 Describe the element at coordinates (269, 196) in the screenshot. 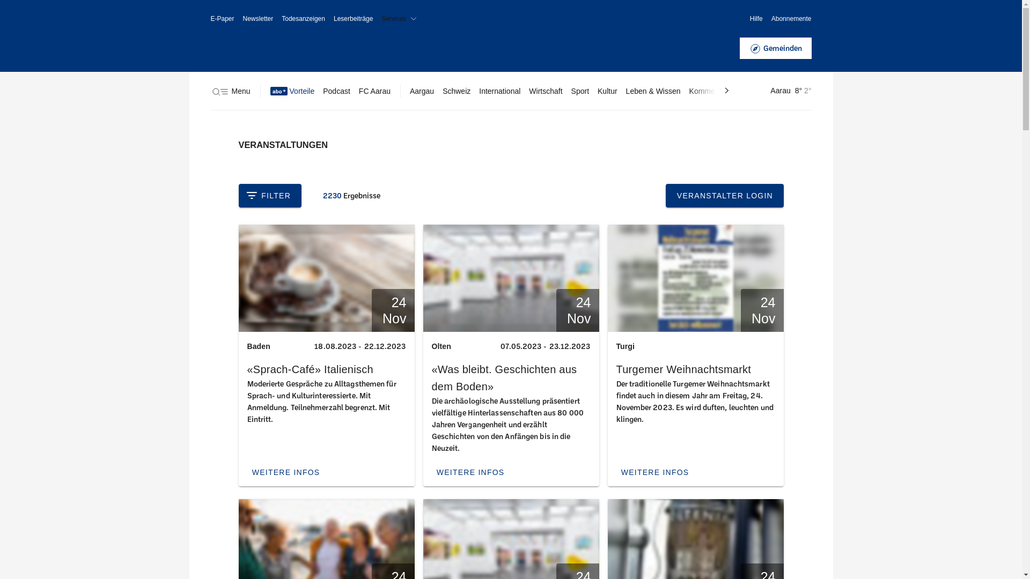

I see `FILTER` at that location.